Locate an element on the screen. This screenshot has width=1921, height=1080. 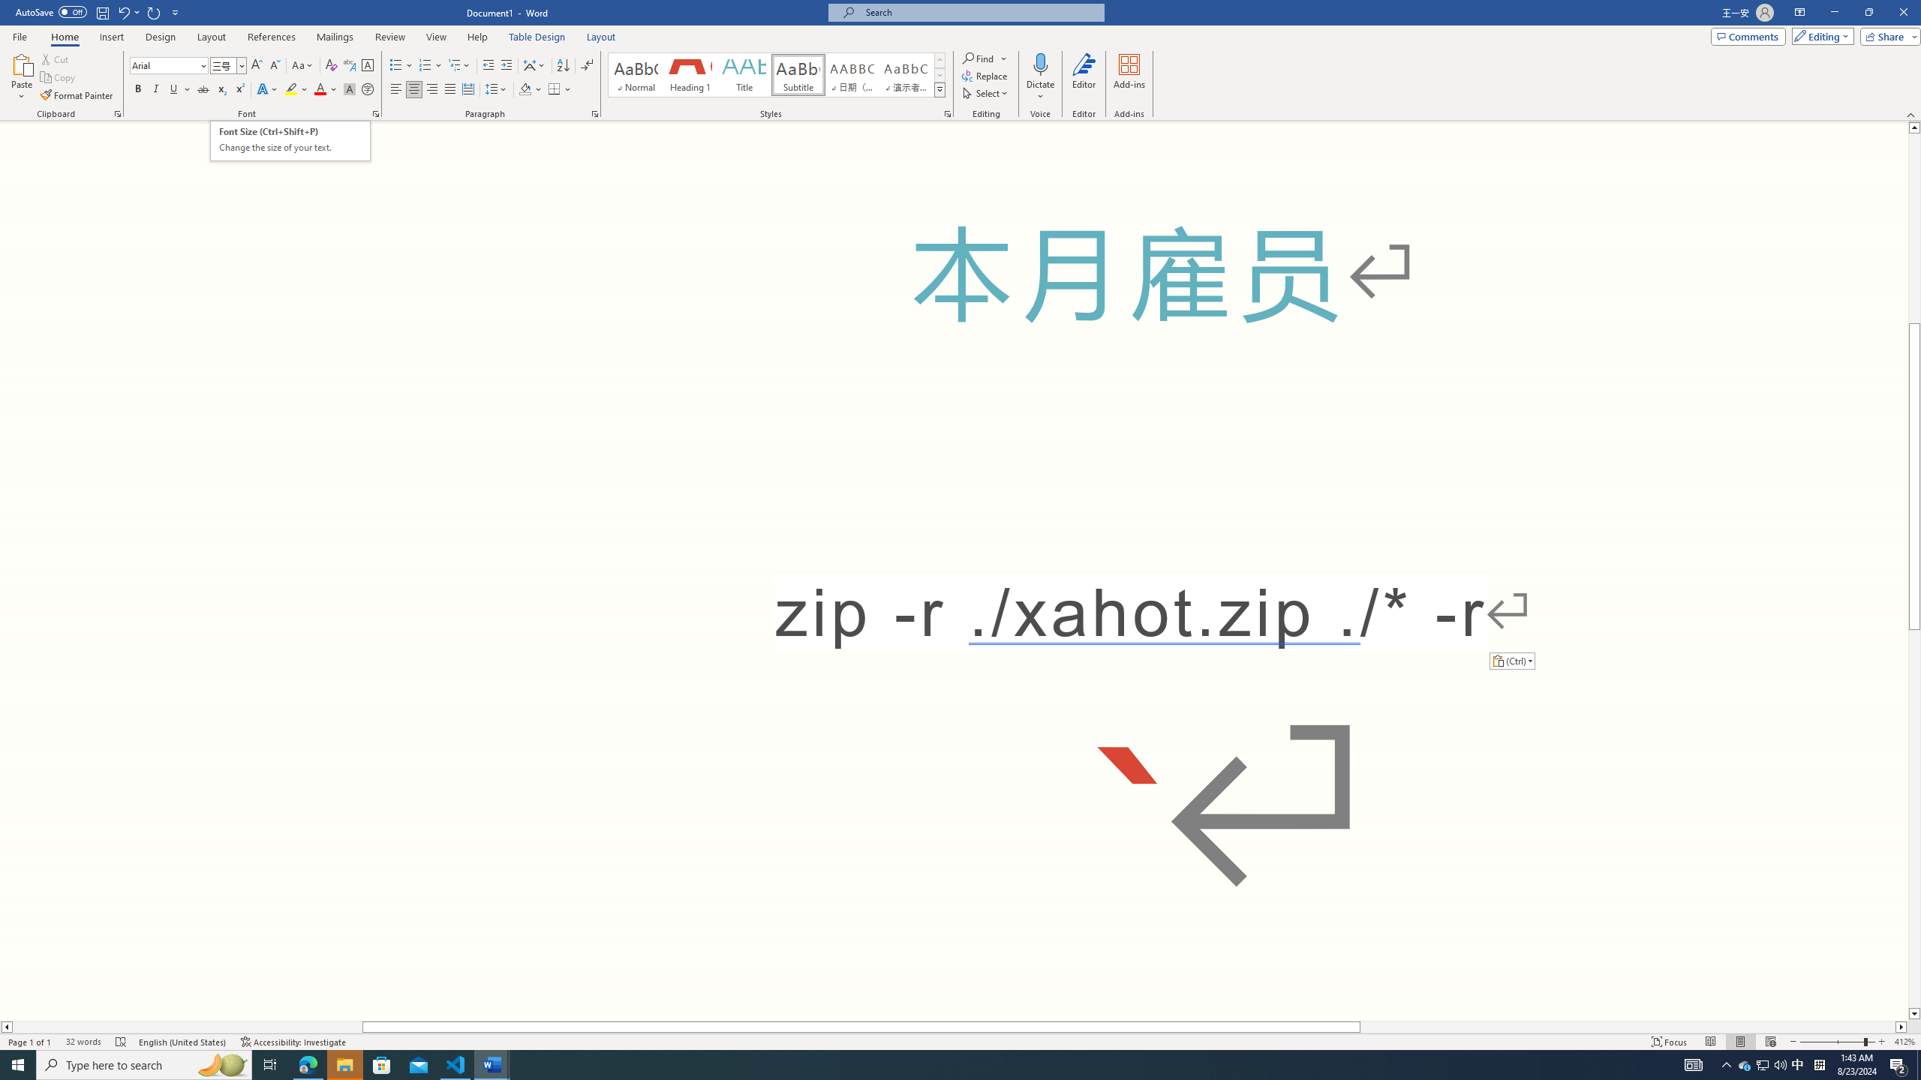
Page down is located at coordinates (1914, 818).